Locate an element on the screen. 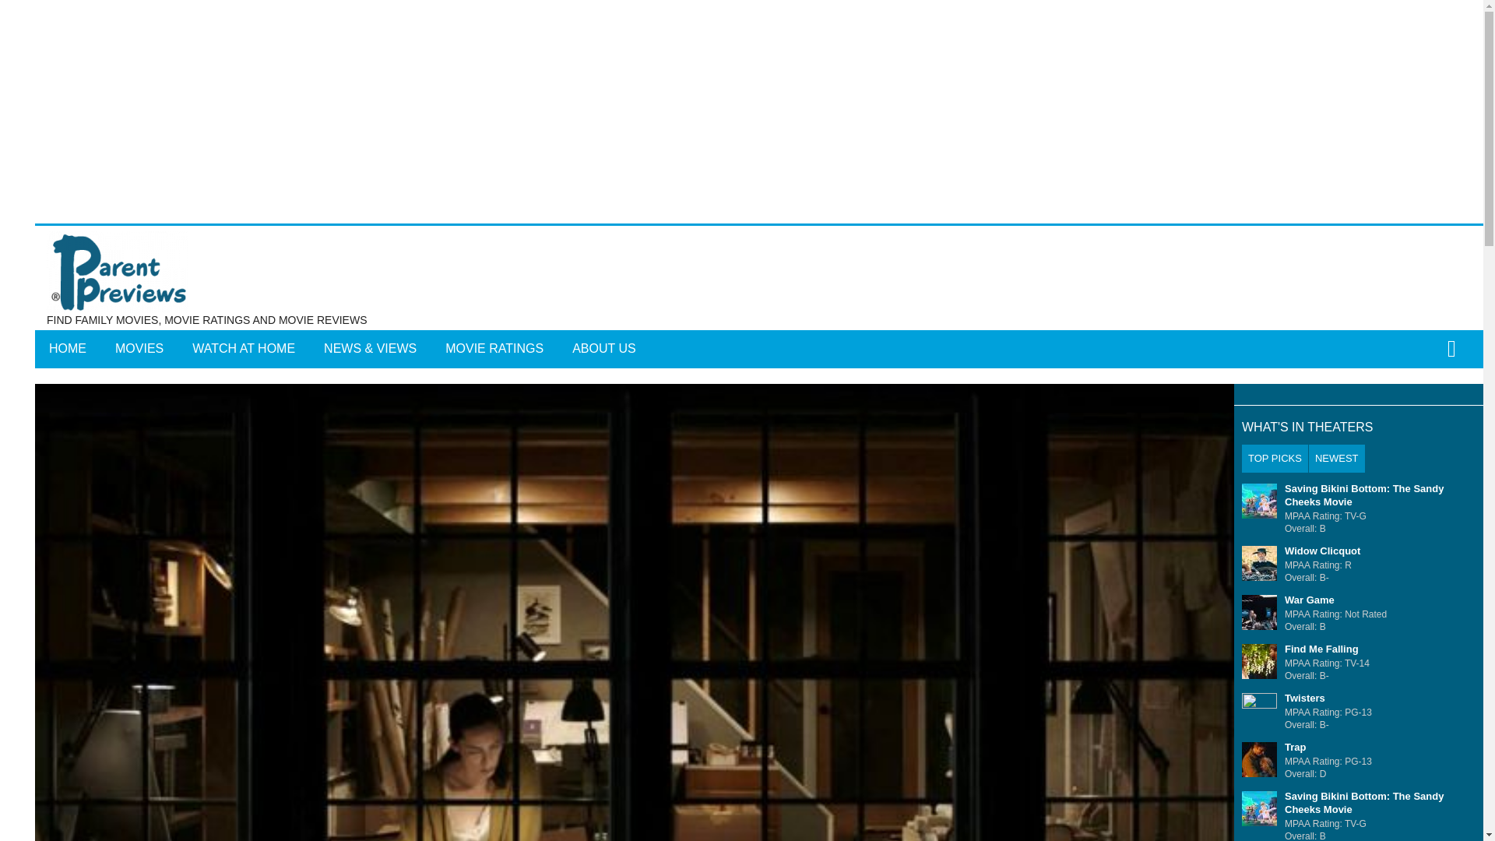  Search is located at coordinates (783, 359).